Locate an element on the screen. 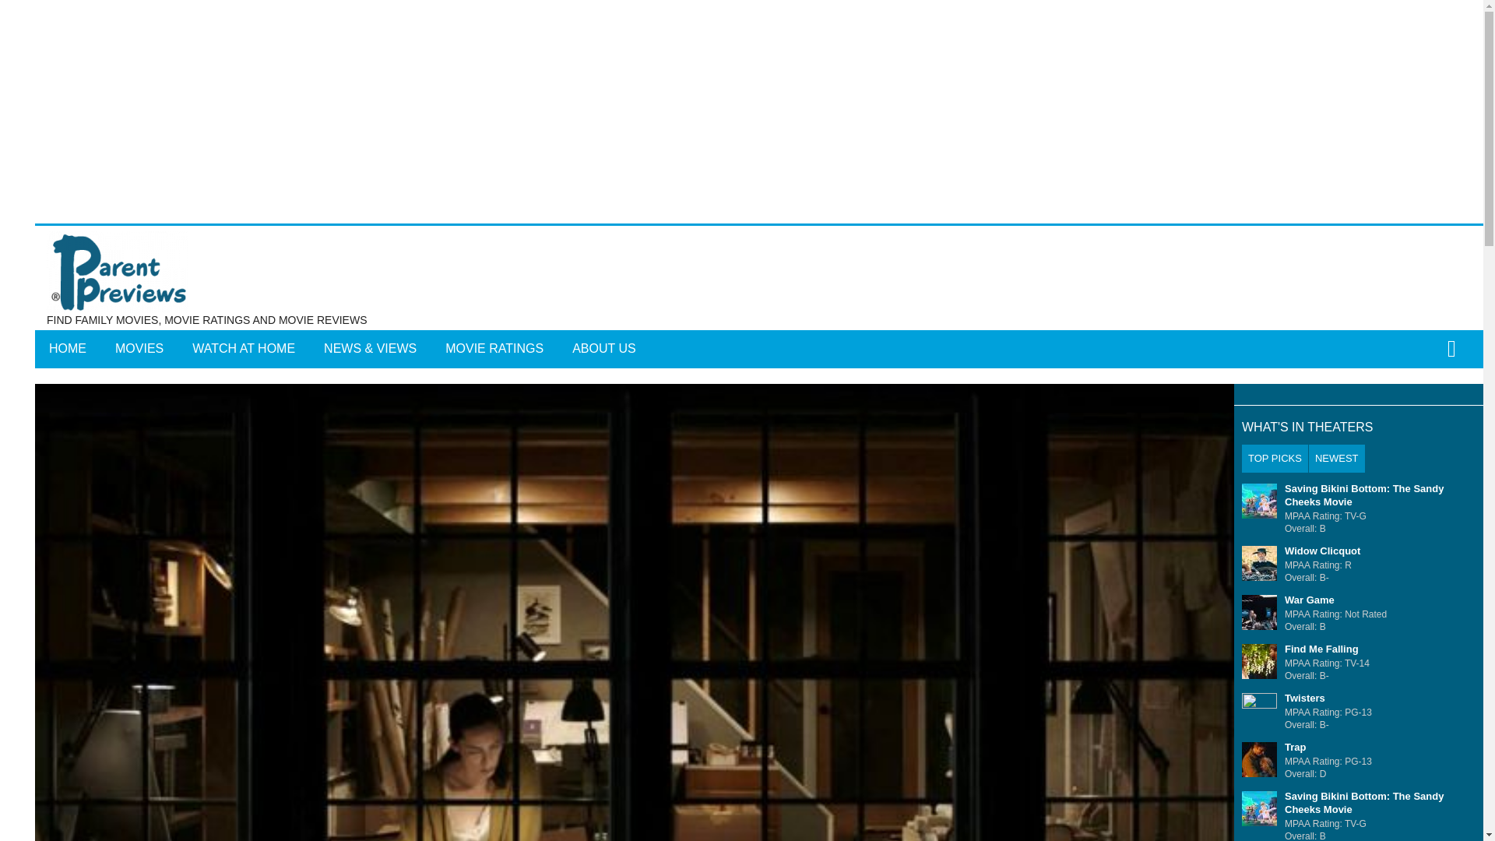  Search is located at coordinates (783, 359).